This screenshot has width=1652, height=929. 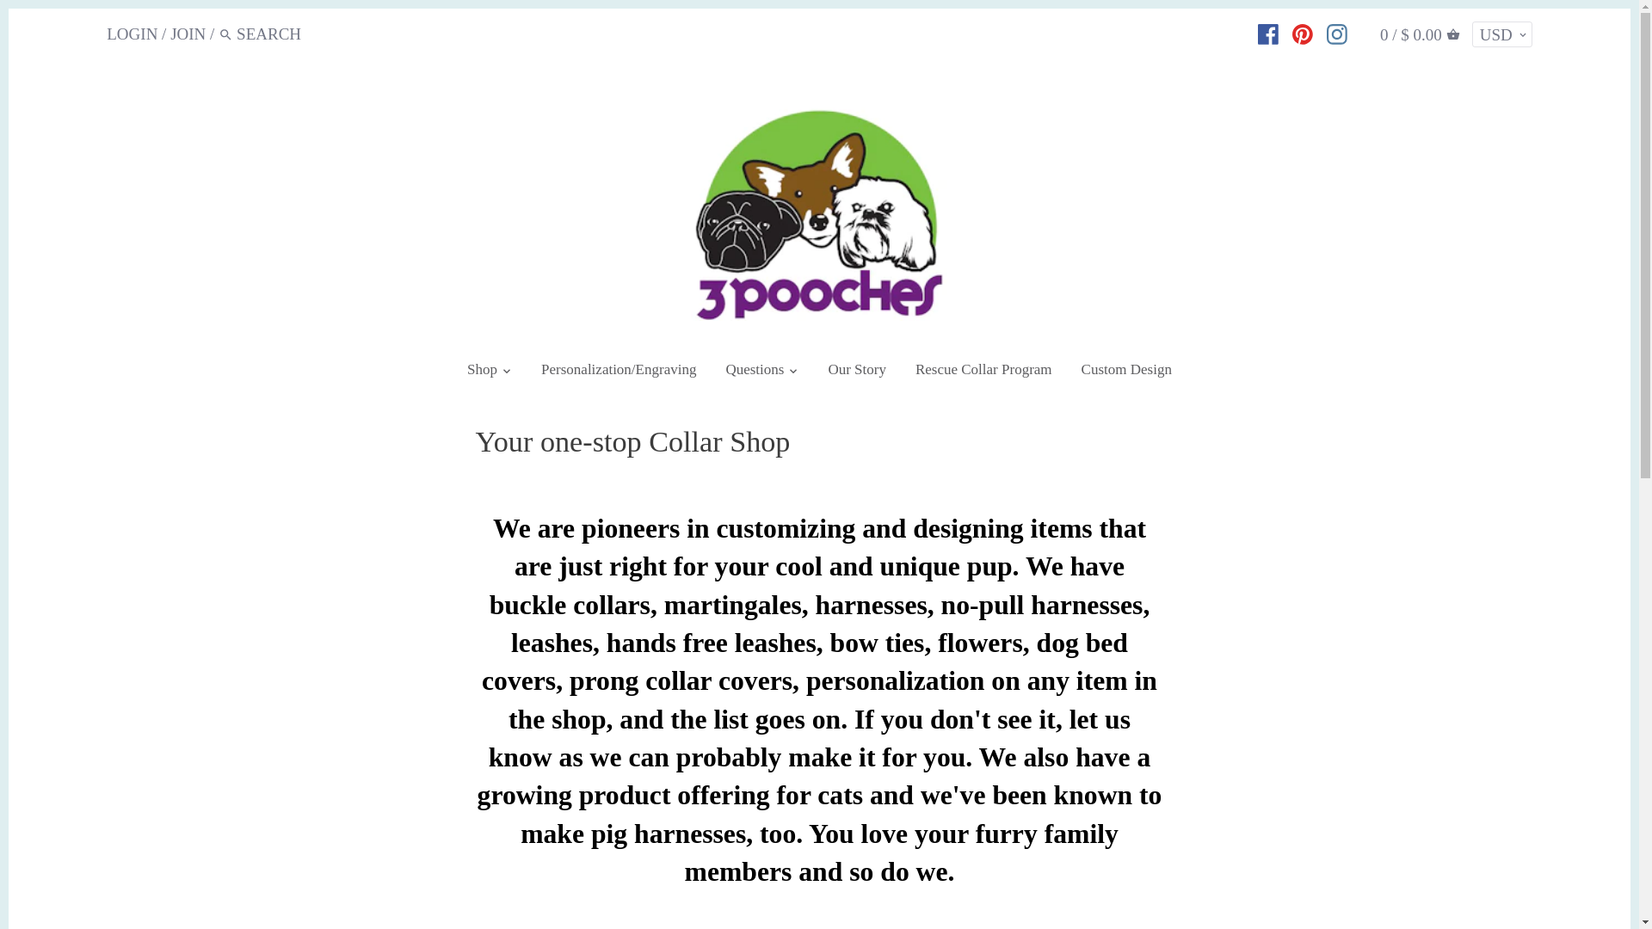 I want to click on FACEBOOK, so click(x=1268, y=34).